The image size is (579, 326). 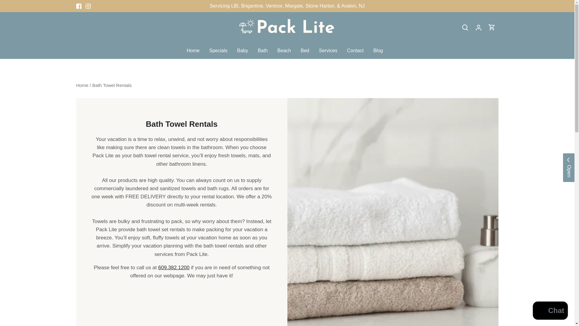 I want to click on Home, so click(x=195, y=51).